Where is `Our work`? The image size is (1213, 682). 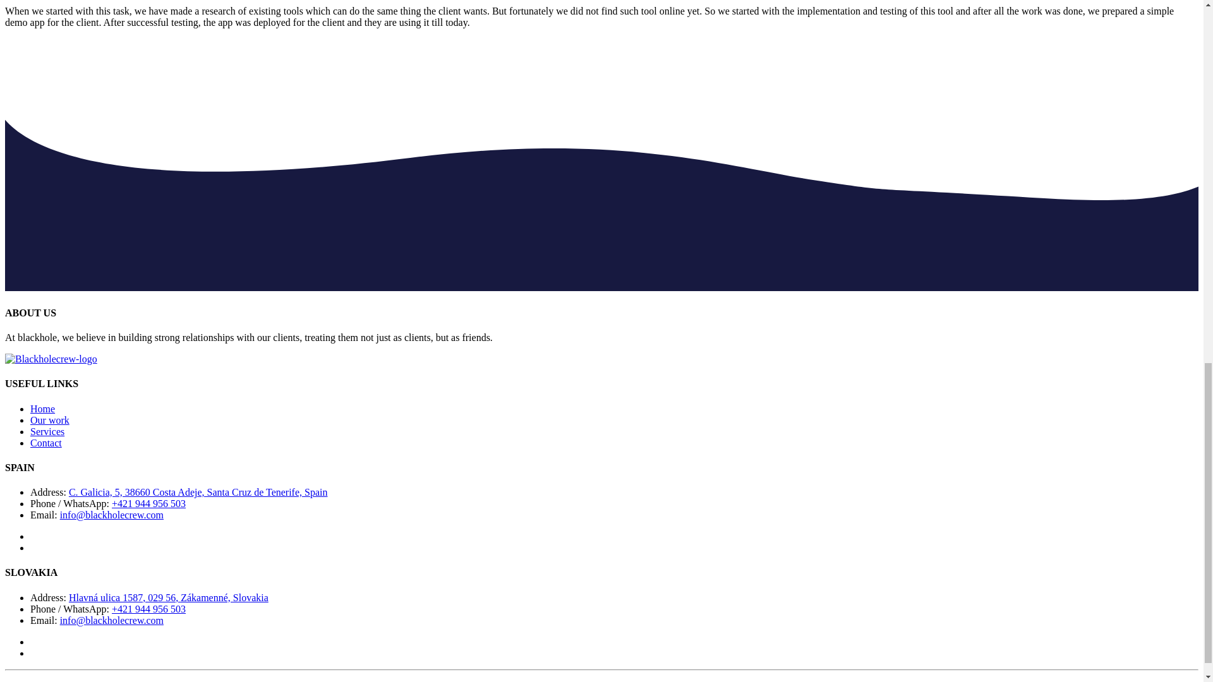 Our work is located at coordinates (49, 419).